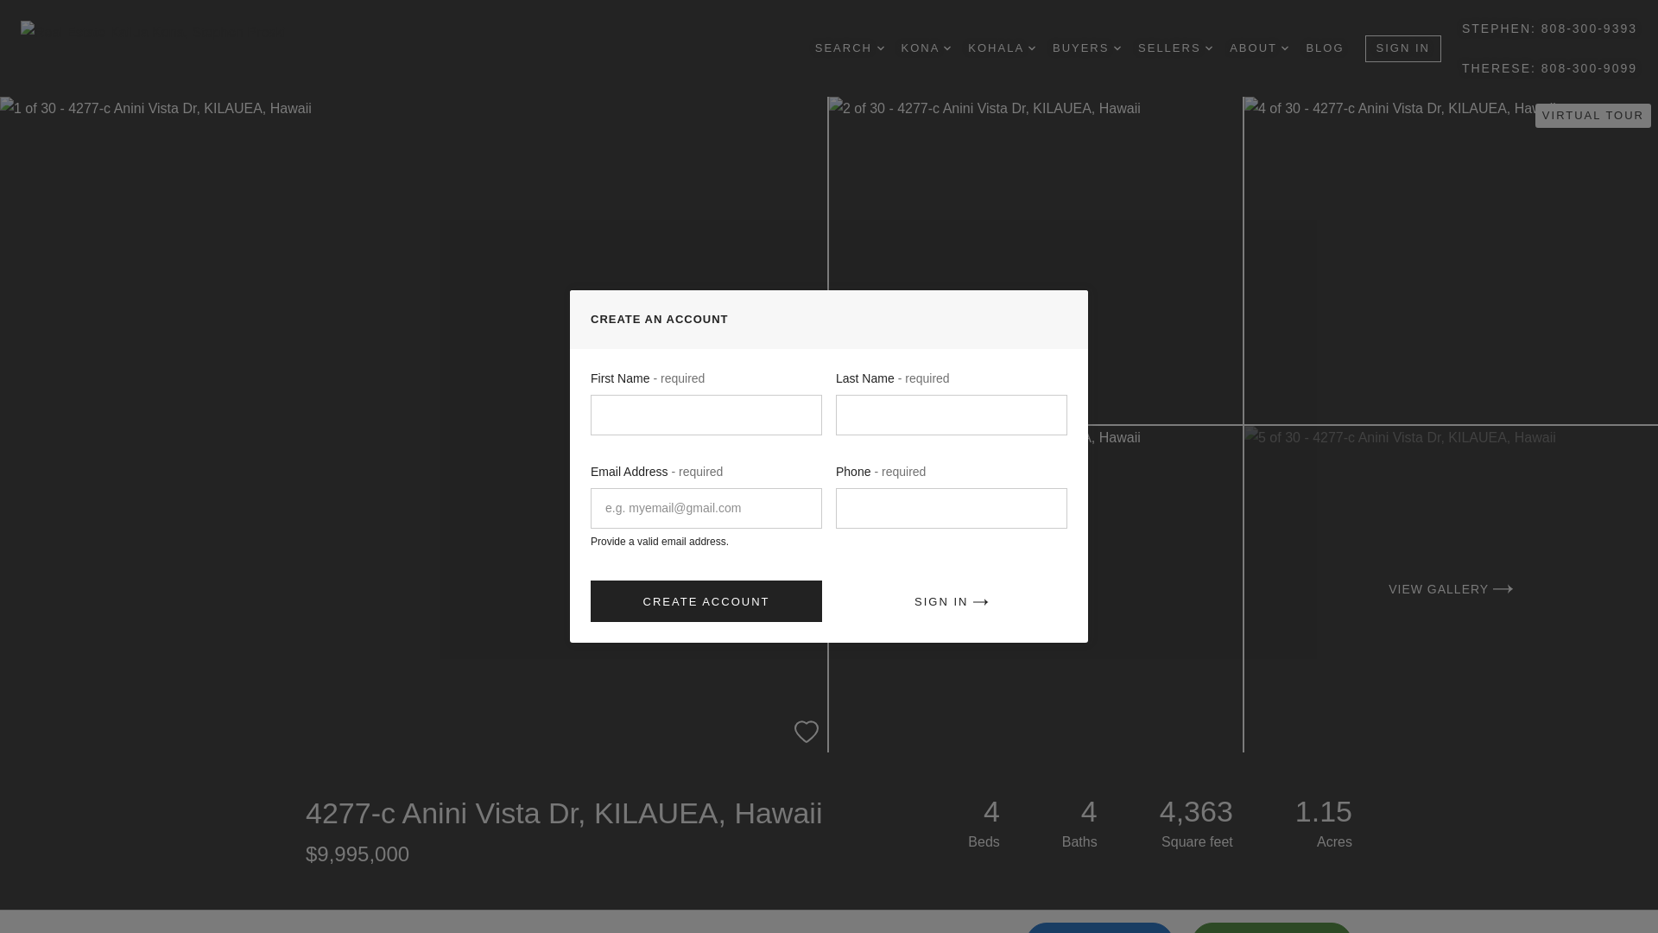 This screenshot has width=1658, height=933. Describe the element at coordinates (1086, 48) in the screenshot. I see `BUYERS DROPDOWN ARROW` at that location.